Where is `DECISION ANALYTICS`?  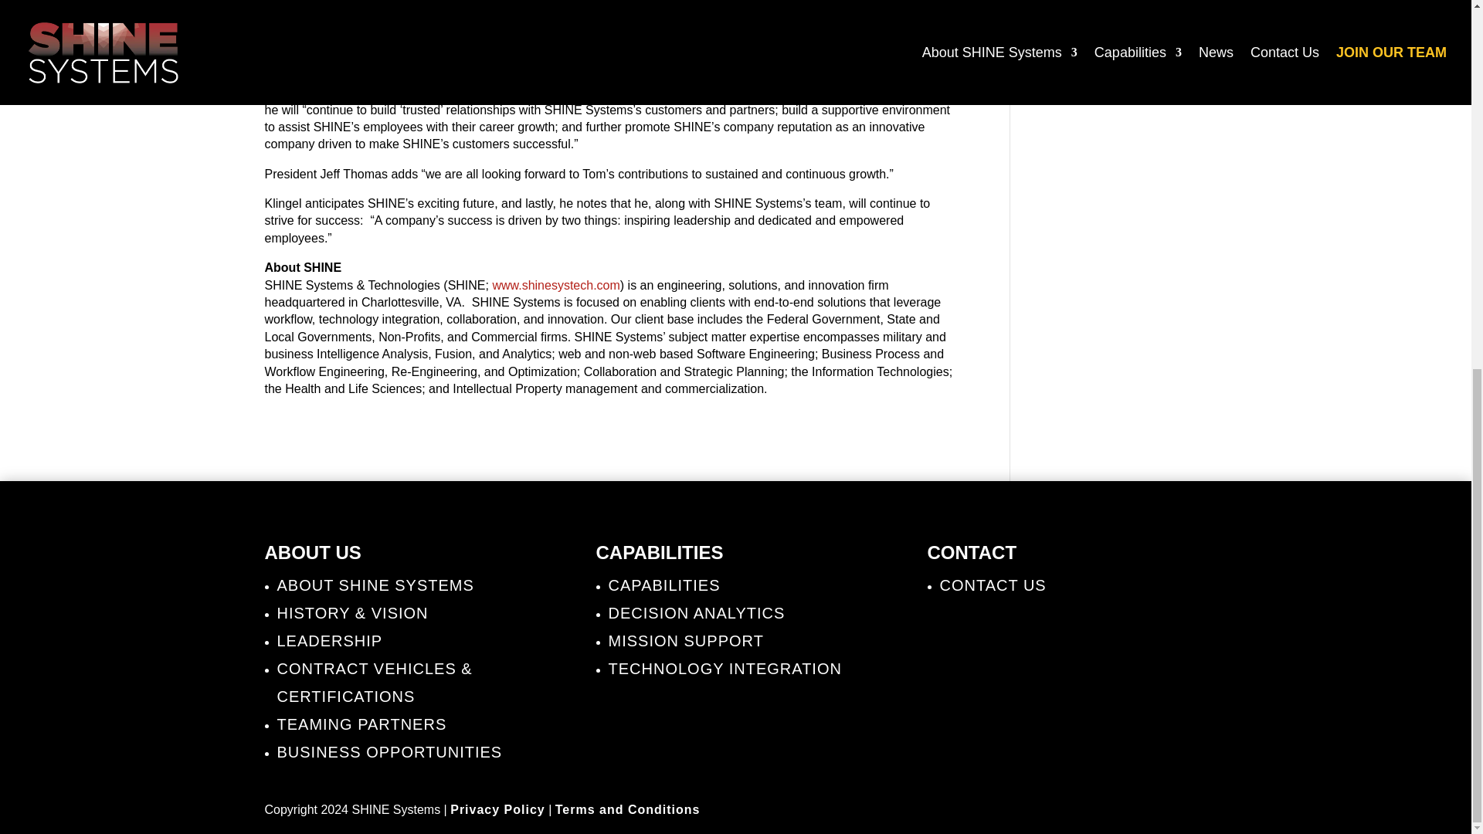 DECISION ANALYTICS is located at coordinates (697, 613).